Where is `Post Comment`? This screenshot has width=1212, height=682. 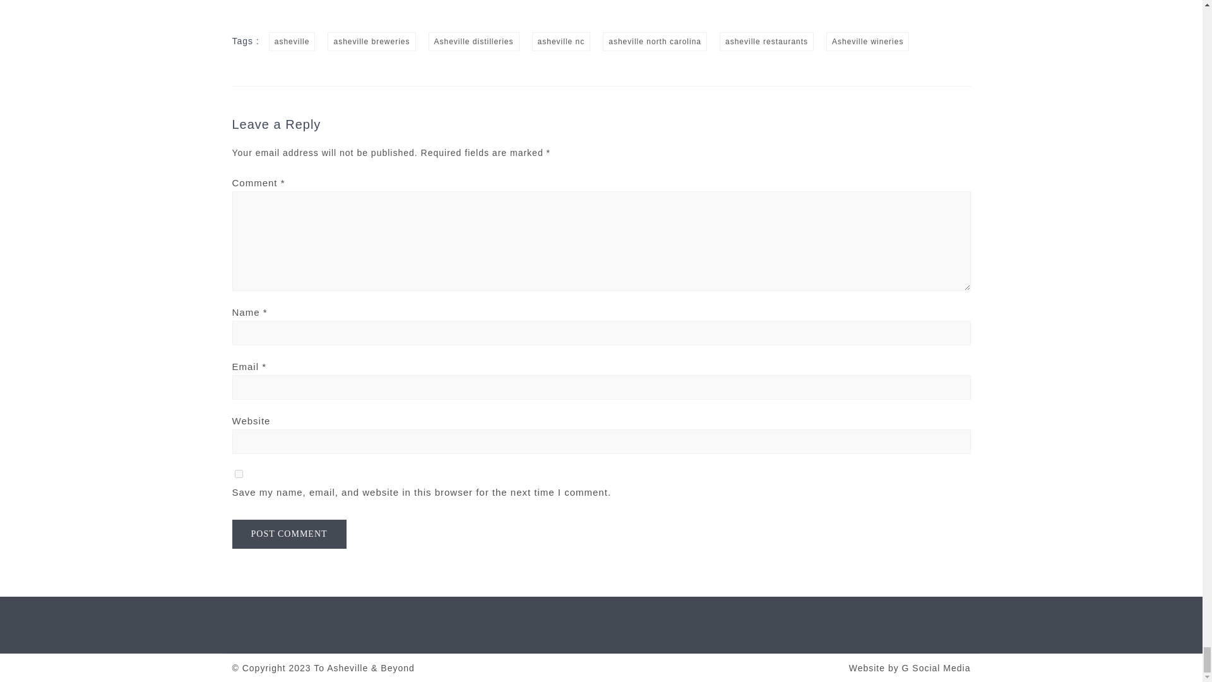
Post Comment is located at coordinates (289, 534).